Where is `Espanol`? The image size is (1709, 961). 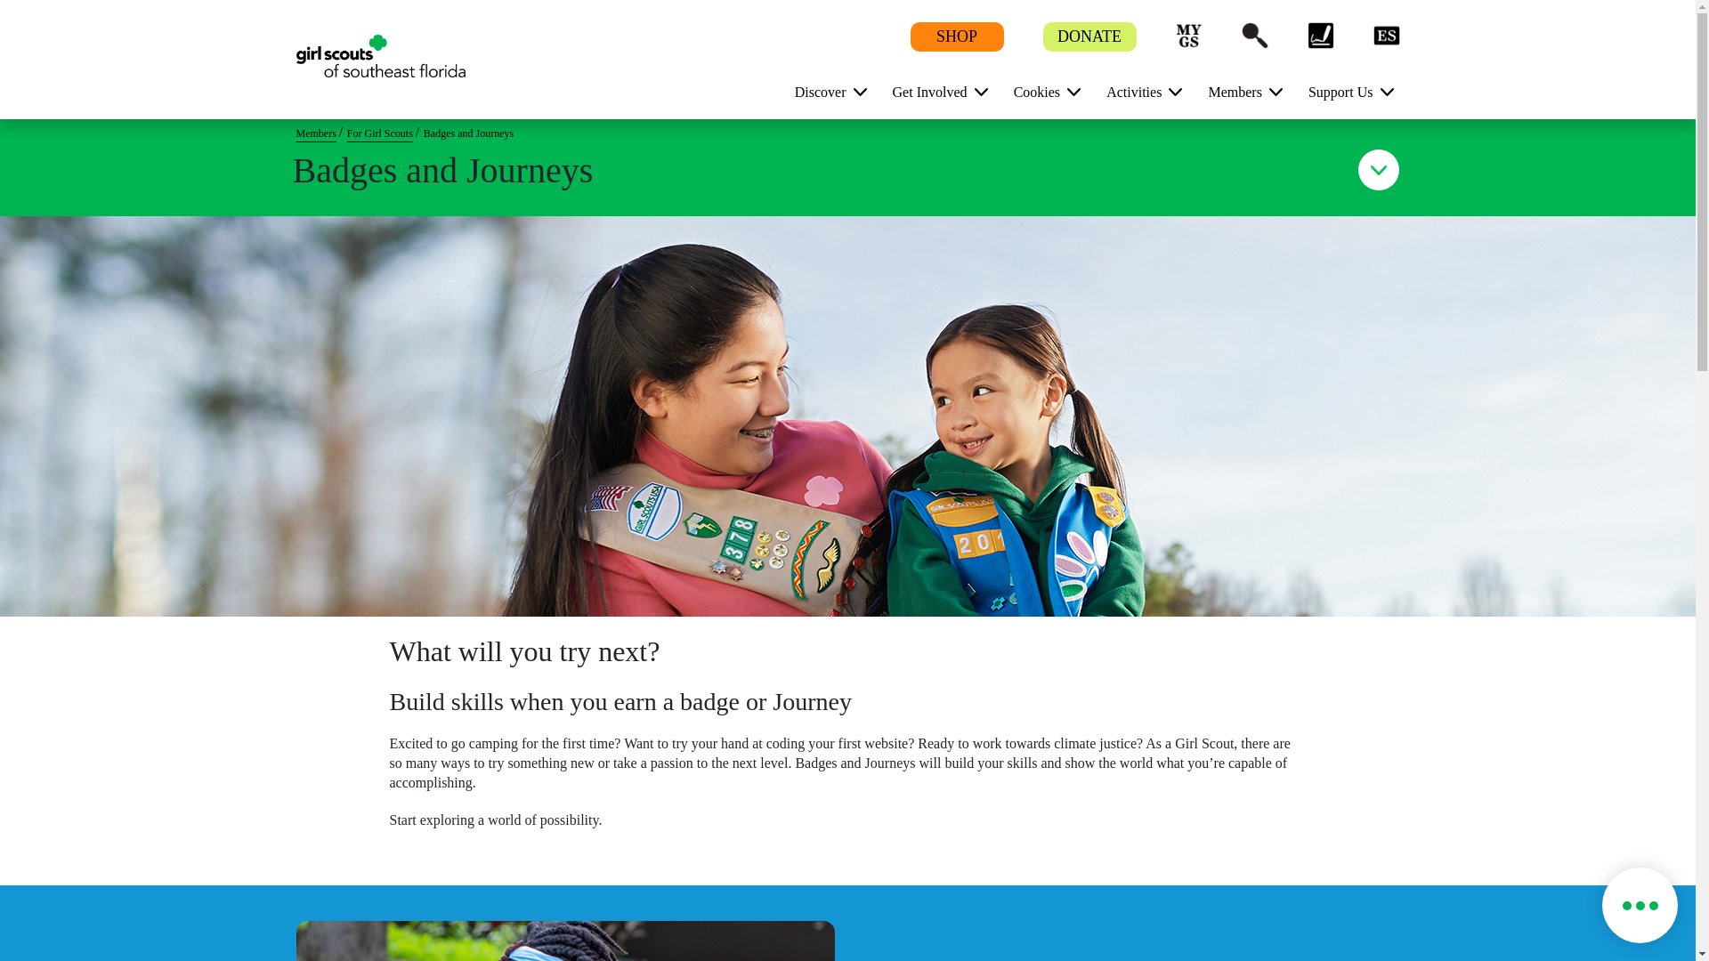
Espanol is located at coordinates (1385, 36).